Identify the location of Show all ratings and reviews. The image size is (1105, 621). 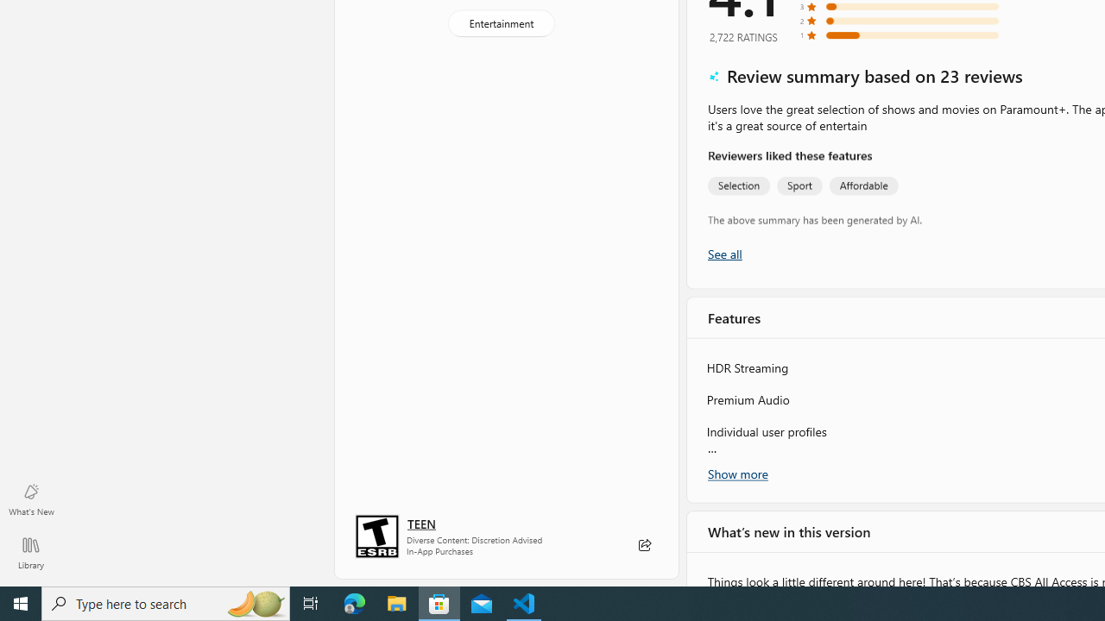
(723, 254).